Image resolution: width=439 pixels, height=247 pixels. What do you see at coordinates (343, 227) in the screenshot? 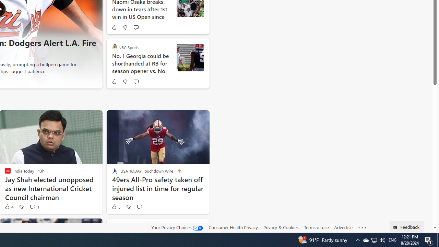
I see `Advertise` at bounding box center [343, 227].